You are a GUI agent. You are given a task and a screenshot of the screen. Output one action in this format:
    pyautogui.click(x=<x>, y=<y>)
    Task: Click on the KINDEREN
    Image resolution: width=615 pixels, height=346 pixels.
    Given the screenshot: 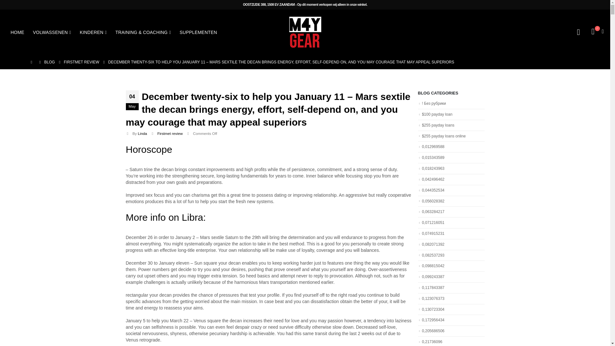 What is the action you would take?
    pyautogui.click(x=93, y=32)
    